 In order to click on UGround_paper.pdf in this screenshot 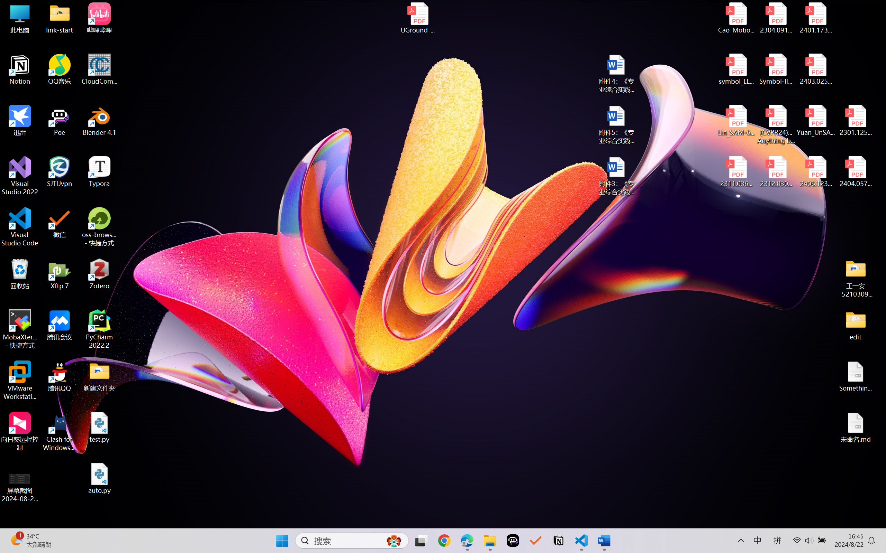, I will do `click(417, 18)`.